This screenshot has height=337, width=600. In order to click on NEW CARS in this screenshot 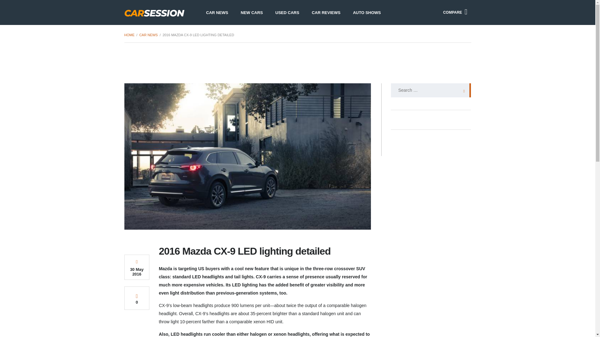, I will do `click(252, 12)`.